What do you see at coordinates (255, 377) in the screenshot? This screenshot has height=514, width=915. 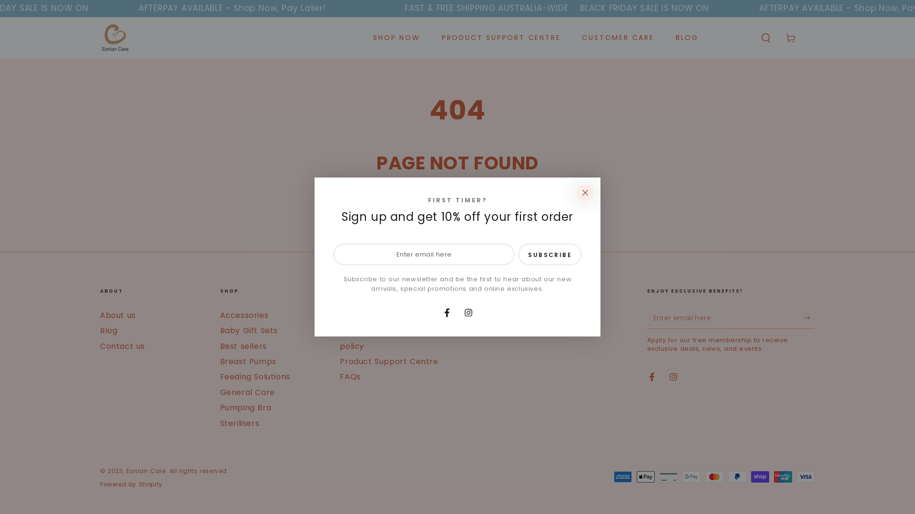 I see `Feeding Solutions` at bounding box center [255, 377].